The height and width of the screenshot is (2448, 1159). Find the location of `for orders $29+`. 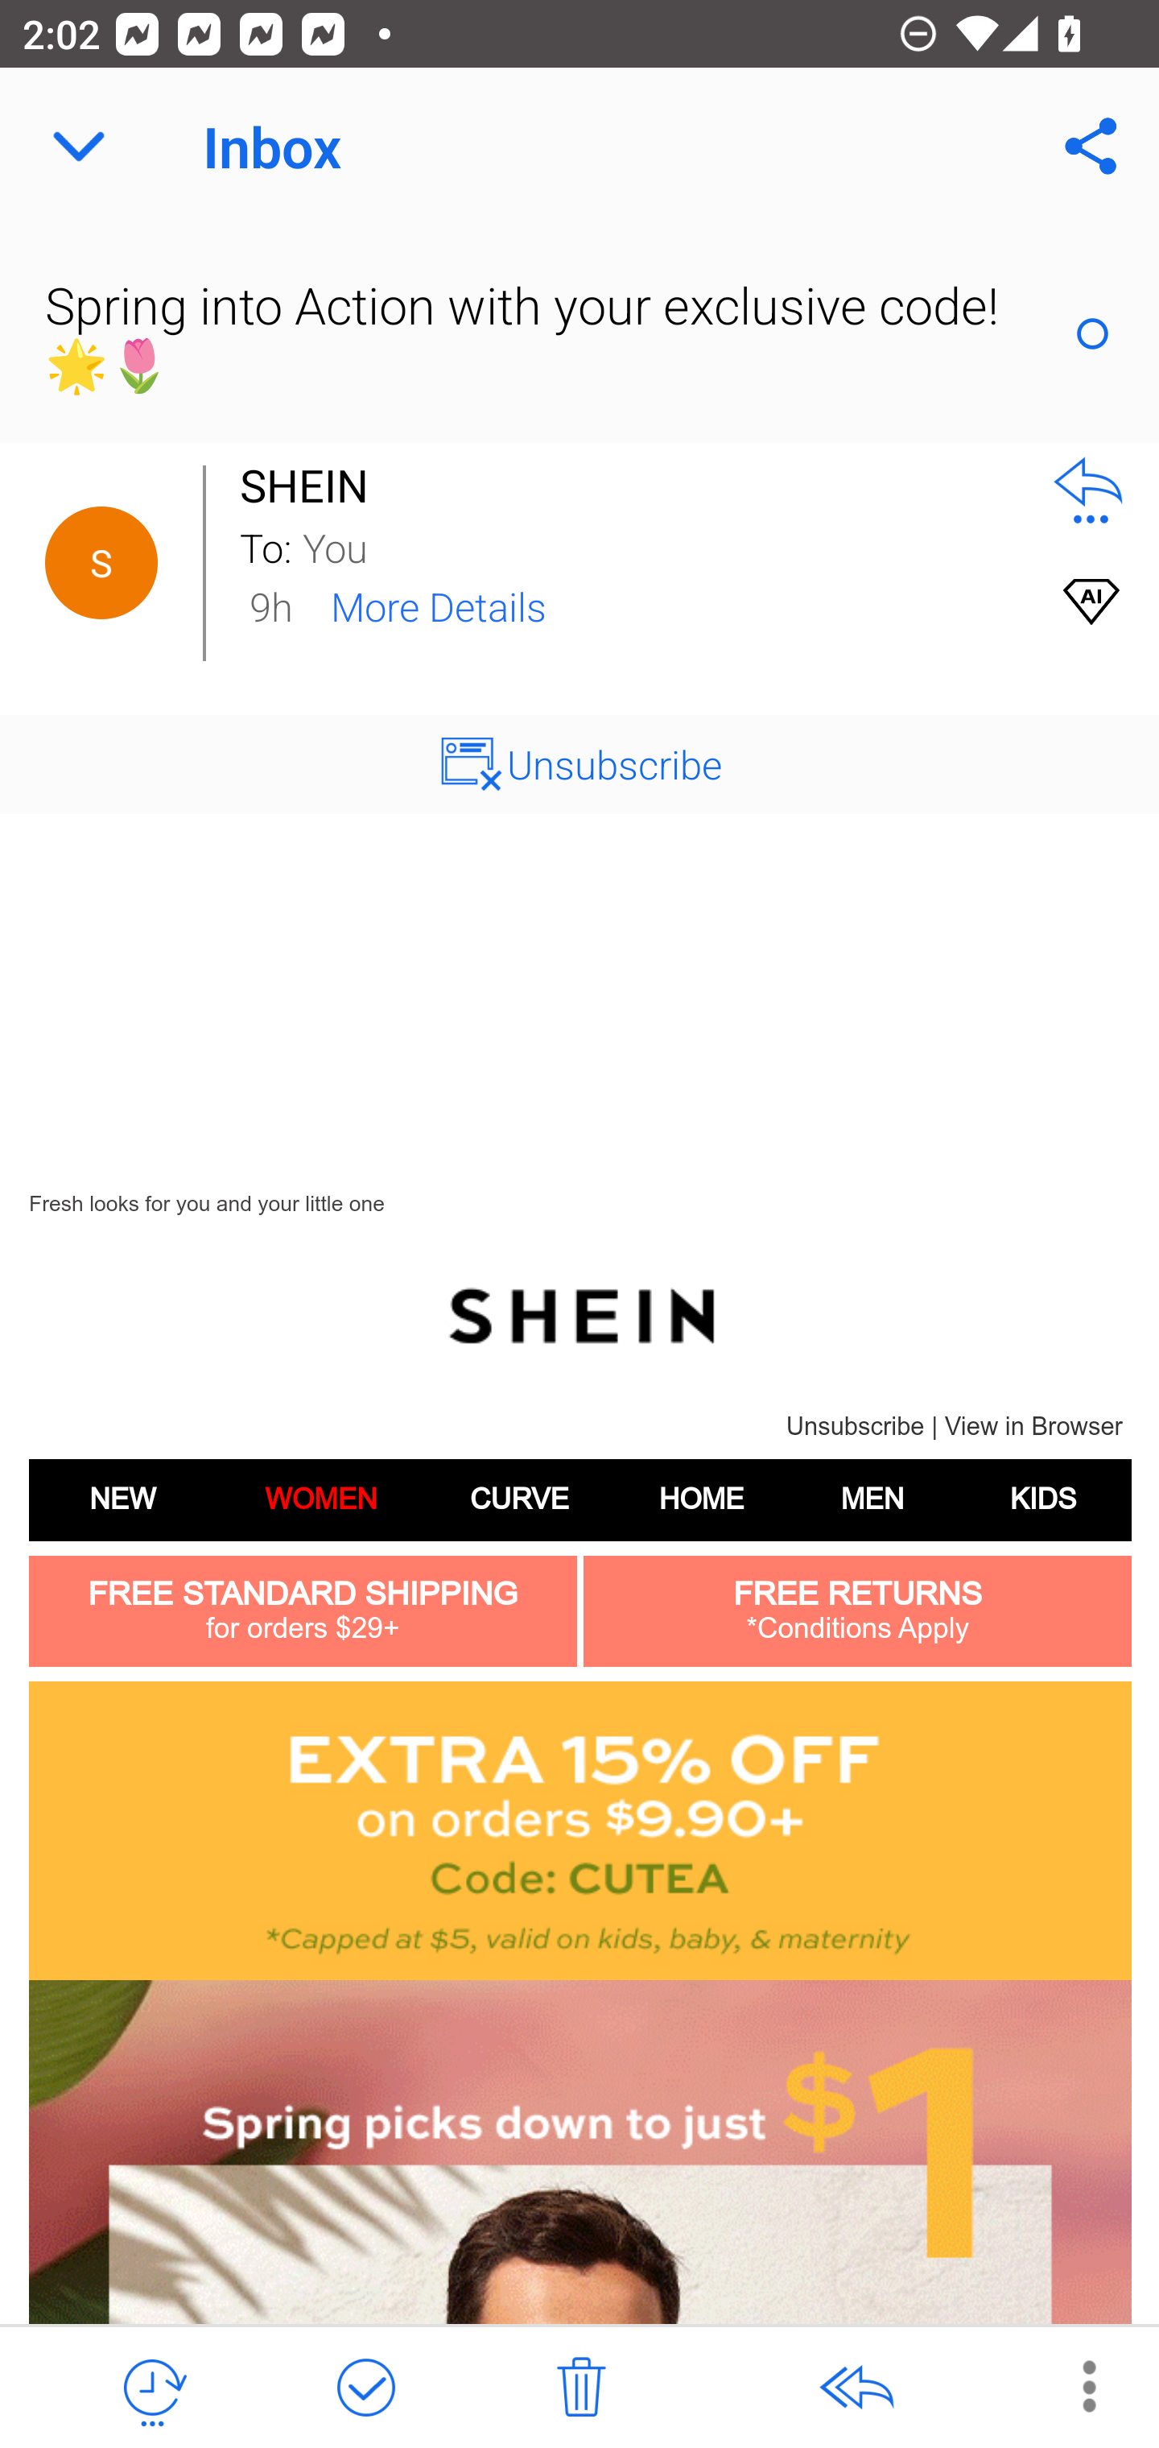

for orders $29+ is located at coordinates (301, 1628).